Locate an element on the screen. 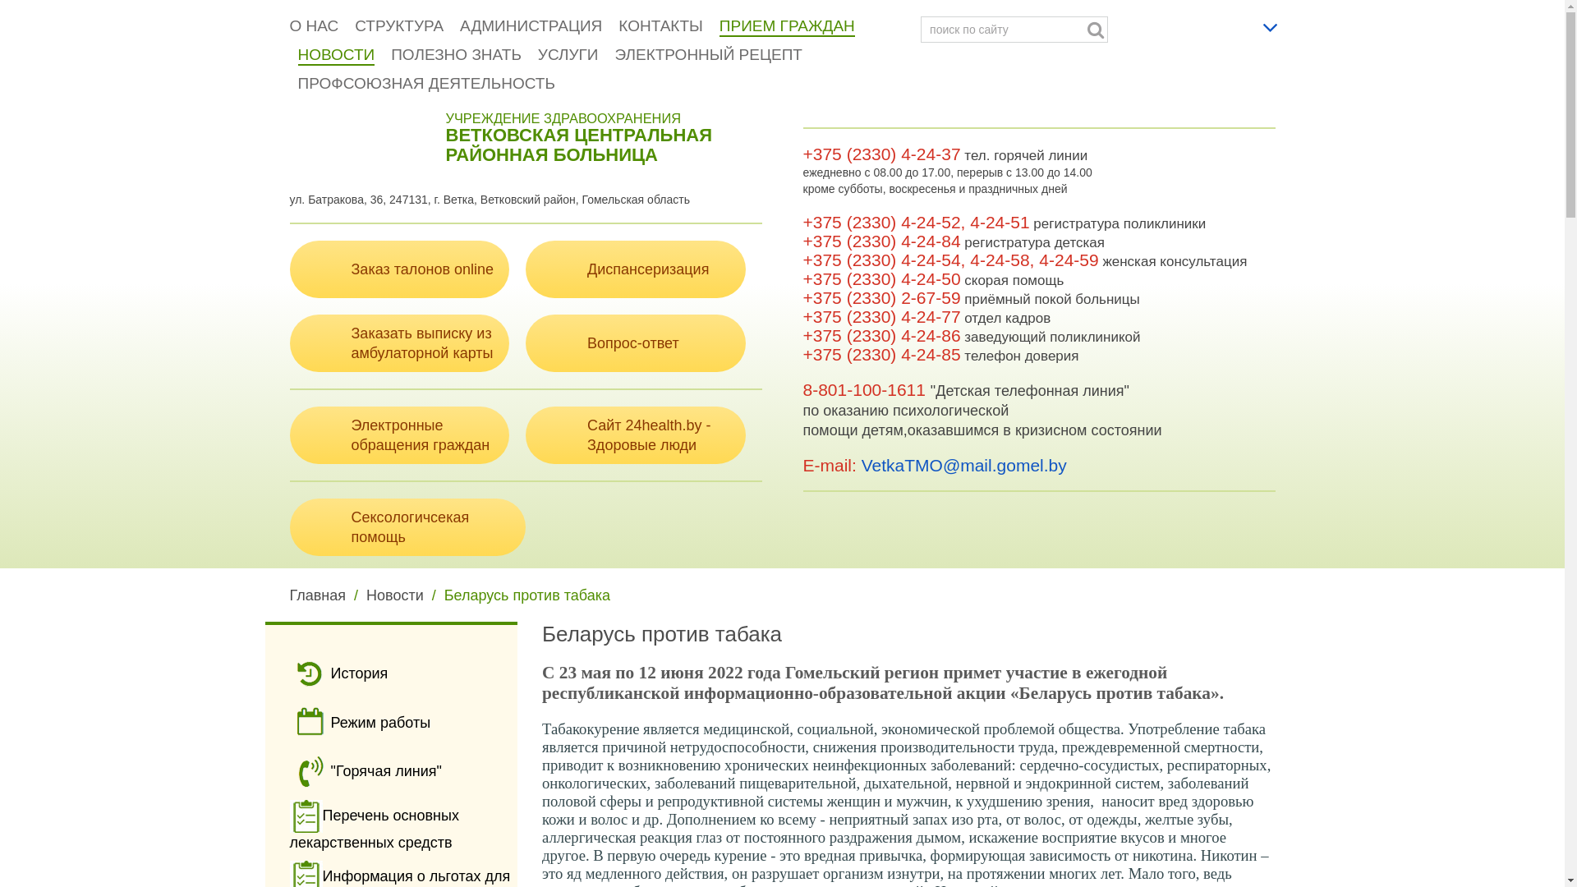 The height and width of the screenshot is (887, 1577). VetkaTMO@mail.gomel.by is located at coordinates (964, 465).